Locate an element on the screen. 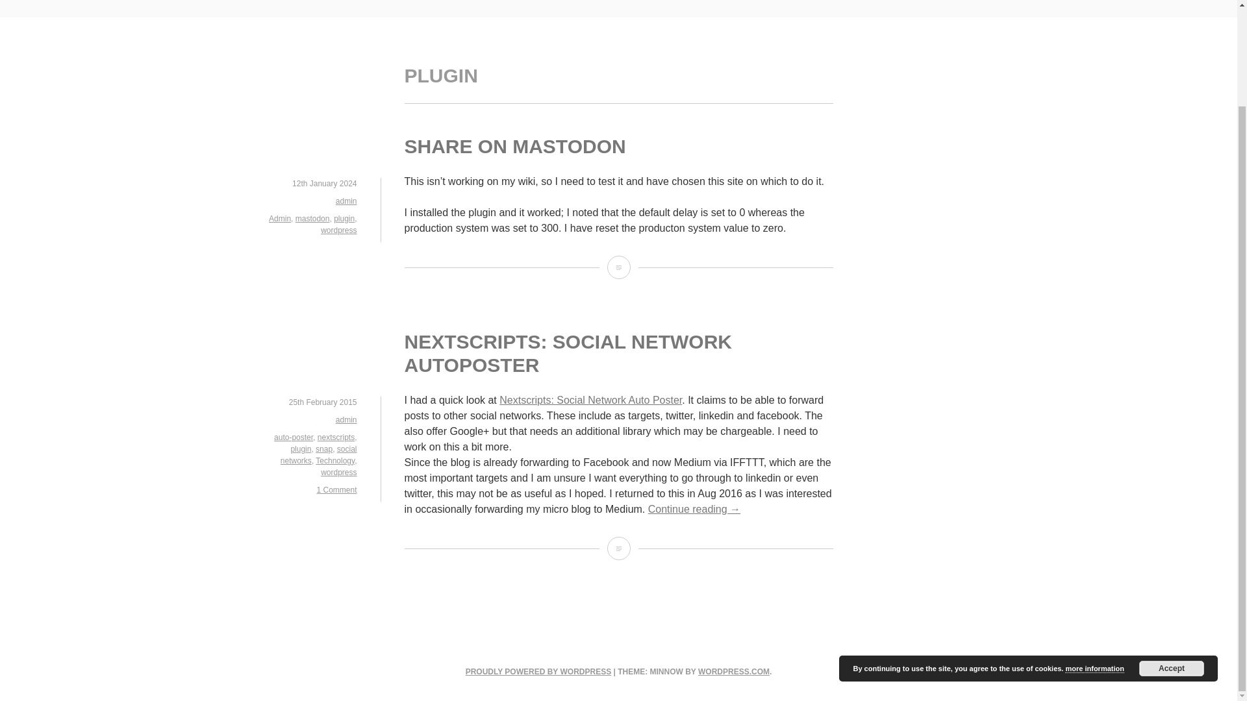 The height and width of the screenshot is (701, 1247). admin is located at coordinates (346, 201).